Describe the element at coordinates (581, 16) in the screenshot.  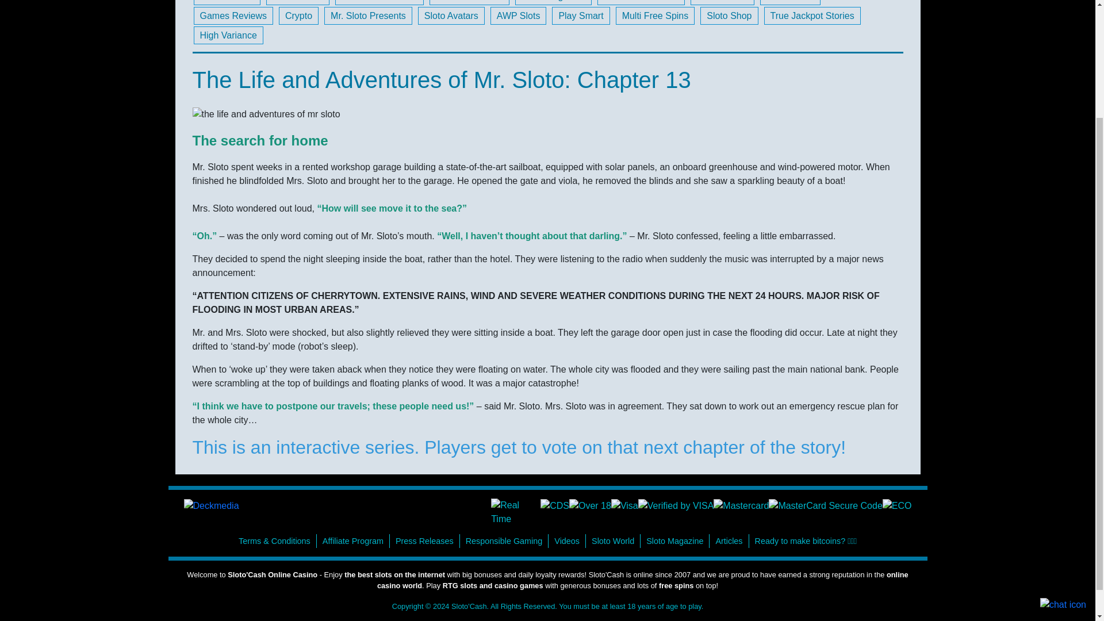
I see `Play Smart` at that location.